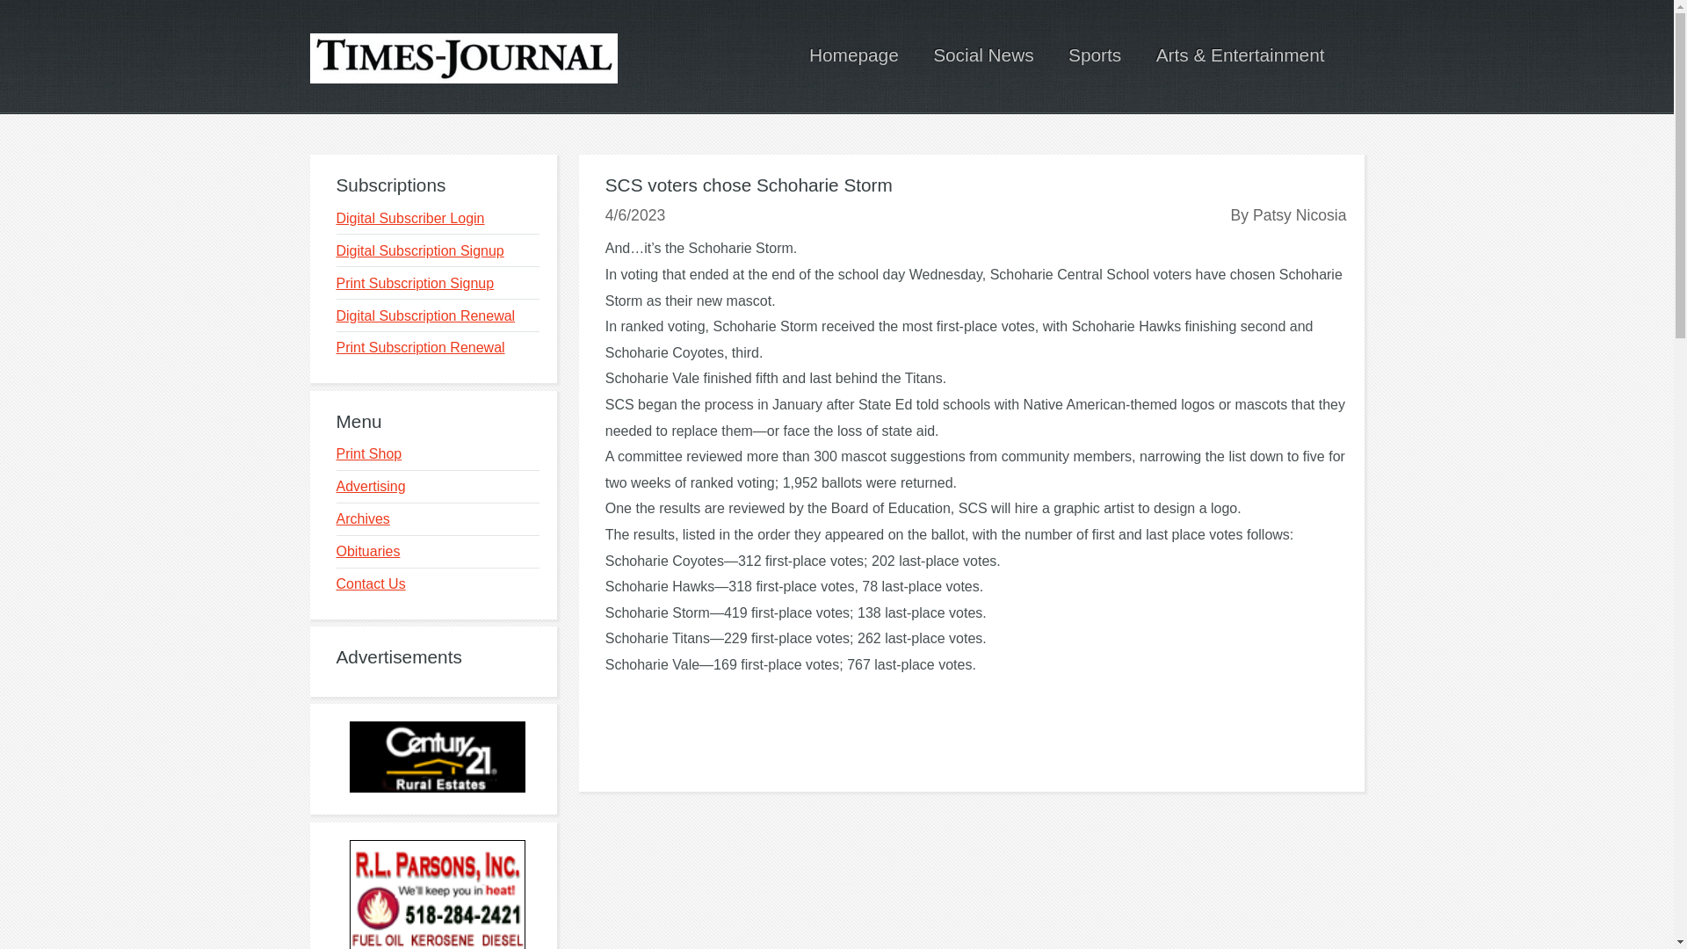 This screenshot has height=949, width=1687. I want to click on Print Shop, so click(368, 453).